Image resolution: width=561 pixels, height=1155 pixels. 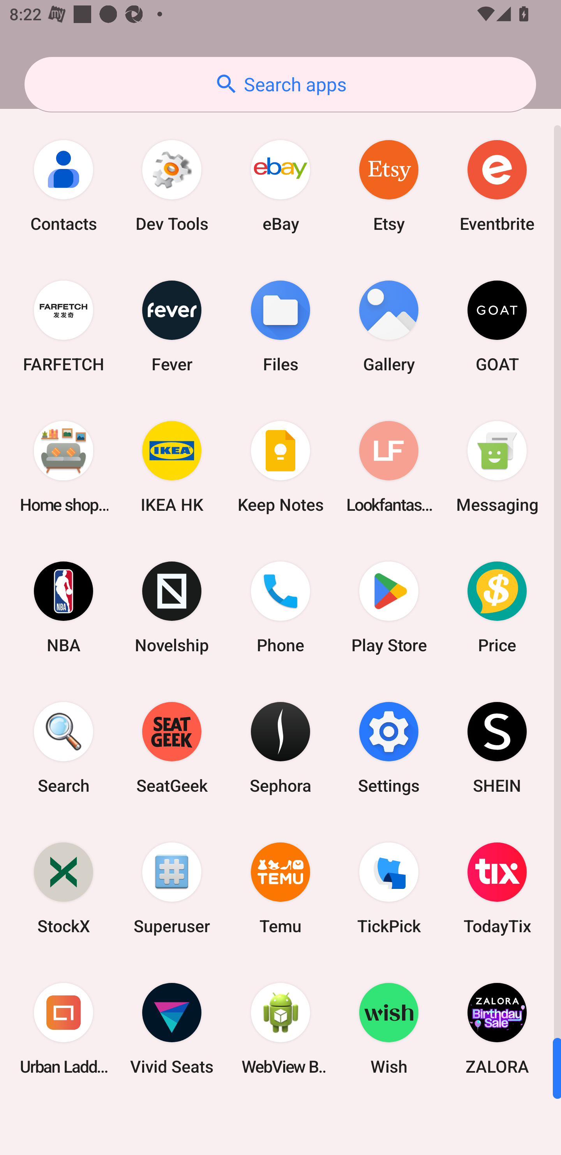 What do you see at coordinates (497, 467) in the screenshot?
I see `Messaging` at bounding box center [497, 467].